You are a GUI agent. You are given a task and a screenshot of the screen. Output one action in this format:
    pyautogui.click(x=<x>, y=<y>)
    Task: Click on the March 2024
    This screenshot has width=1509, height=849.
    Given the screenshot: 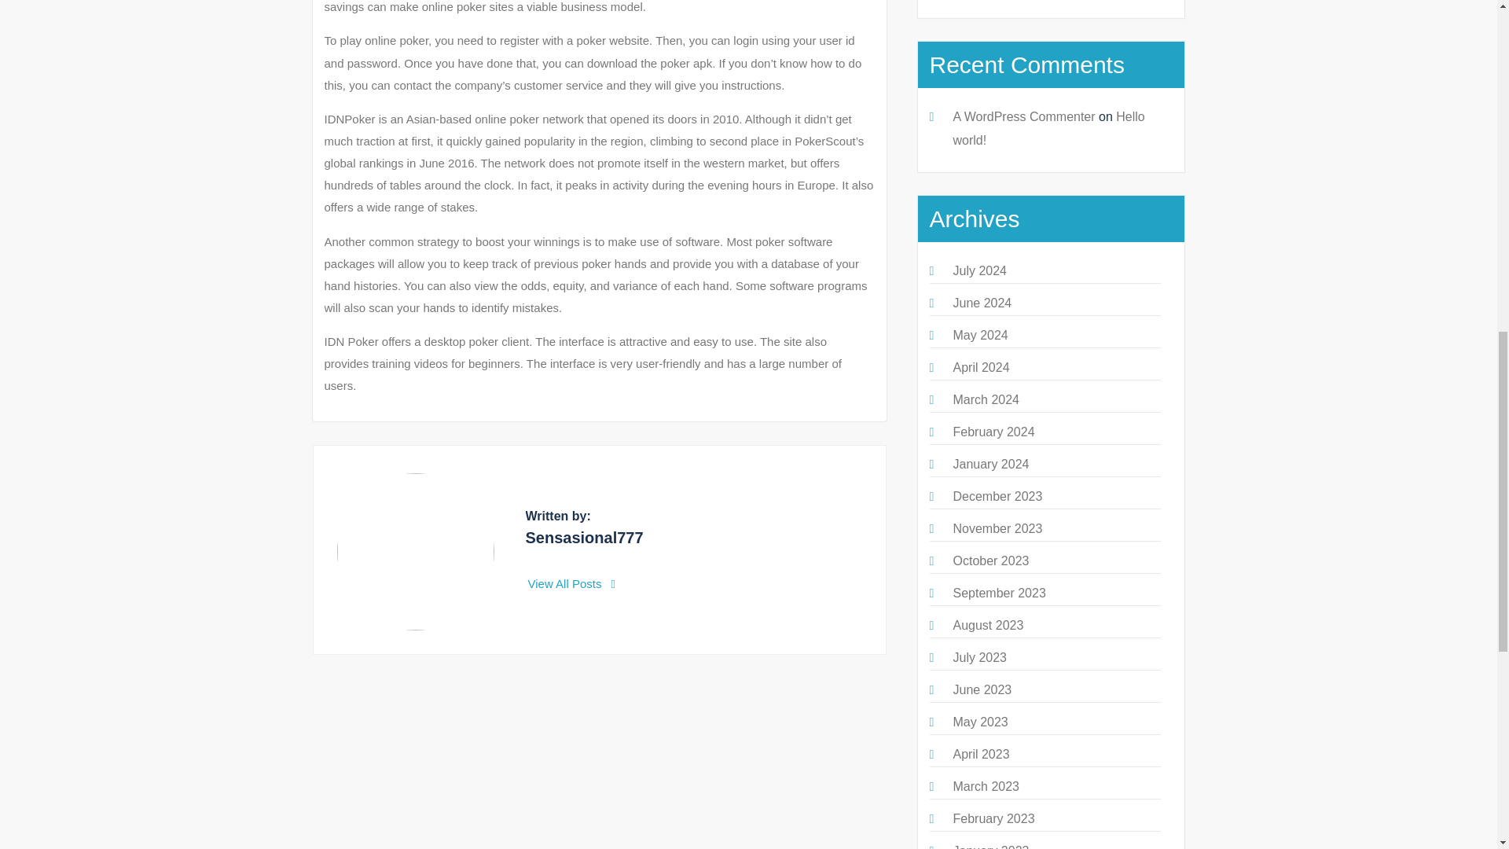 What is the action you would take?
    pyautogui.click(x=986, y=399)
    